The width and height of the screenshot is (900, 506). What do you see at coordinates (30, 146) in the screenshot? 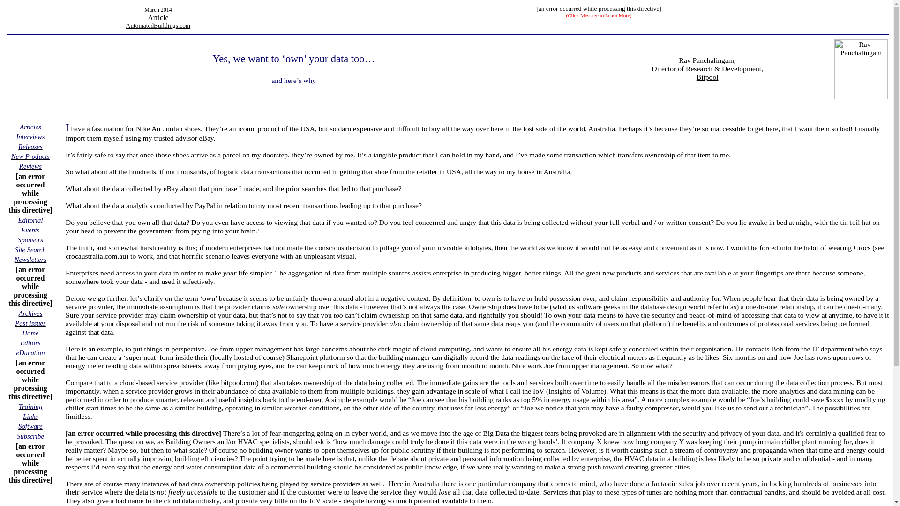
I see `Releases` at bounding box center [30, 146].